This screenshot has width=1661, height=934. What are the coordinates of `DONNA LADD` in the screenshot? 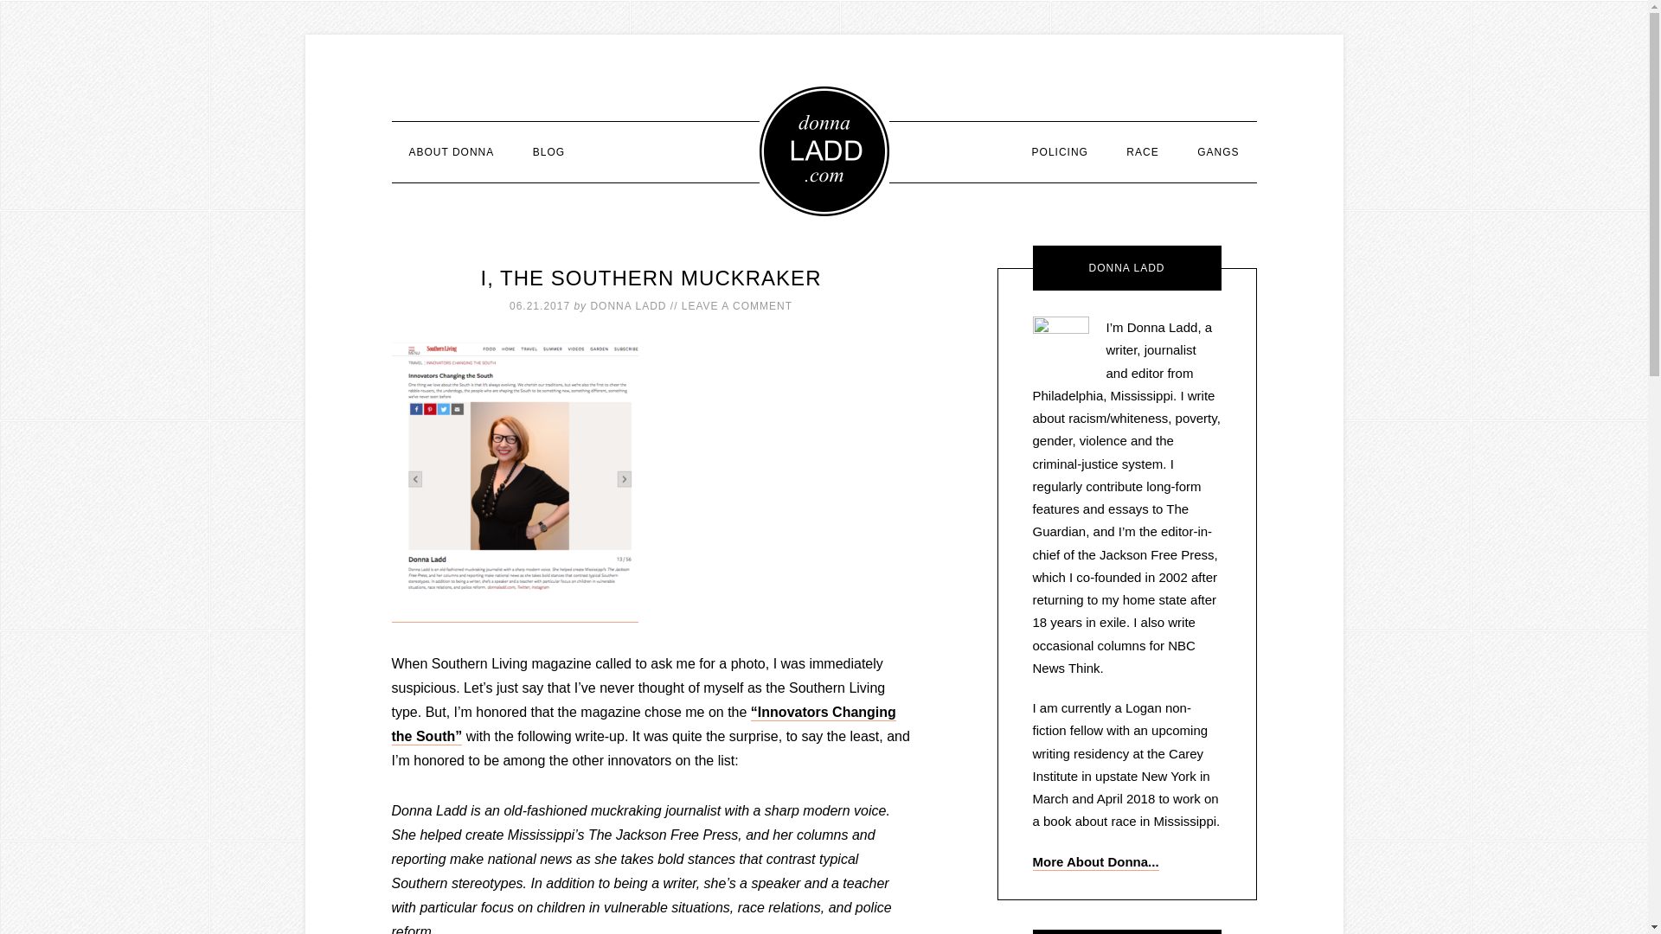 It's located at (627, 305).